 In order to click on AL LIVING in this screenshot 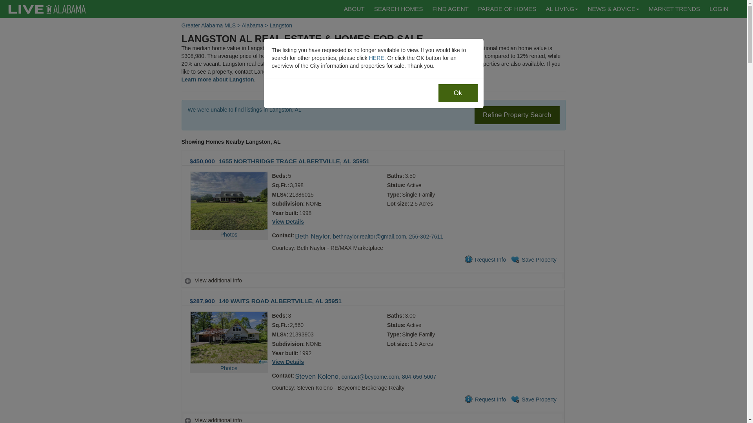, I will do `click(562, 9)`.